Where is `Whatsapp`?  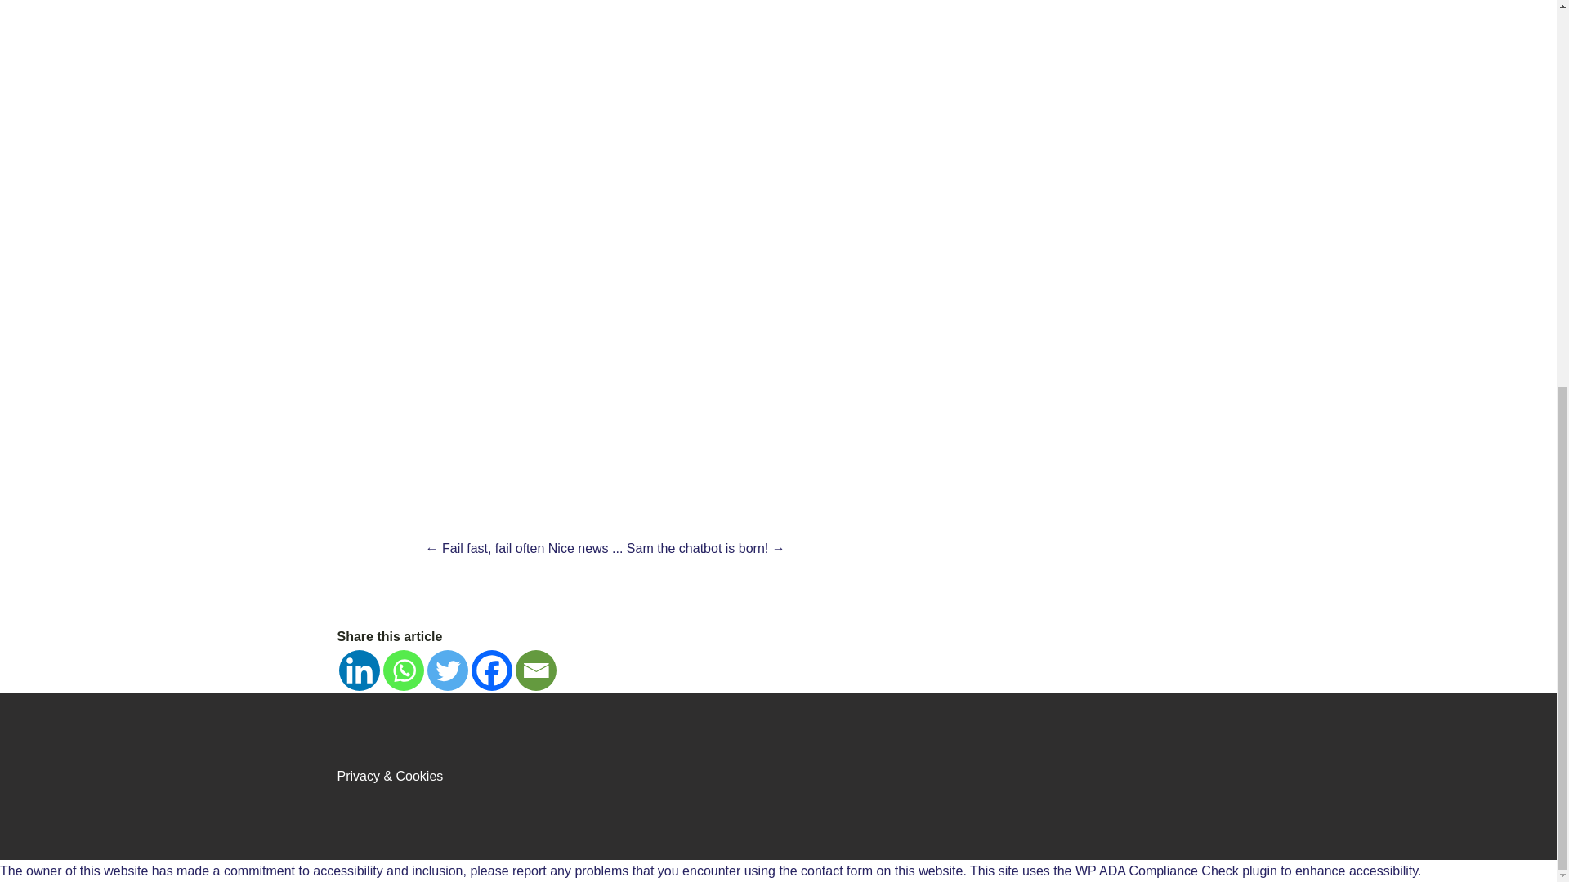
Whatsapp is located at coordinates (403, 670).